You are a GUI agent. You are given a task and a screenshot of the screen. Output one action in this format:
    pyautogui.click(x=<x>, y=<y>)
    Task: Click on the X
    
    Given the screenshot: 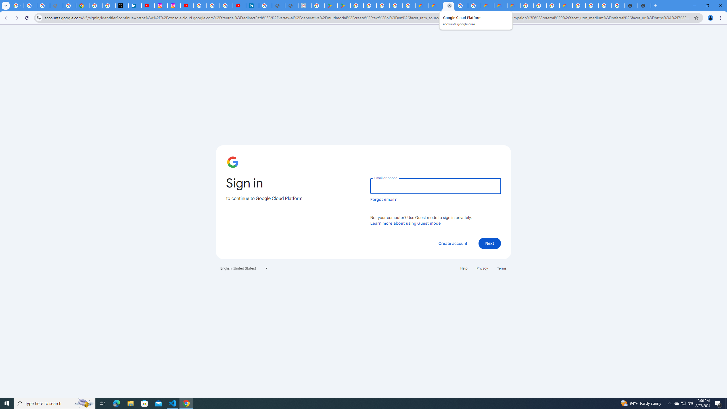 What is the action you would take?
    pyautogui.click(x=122, y=6)
    